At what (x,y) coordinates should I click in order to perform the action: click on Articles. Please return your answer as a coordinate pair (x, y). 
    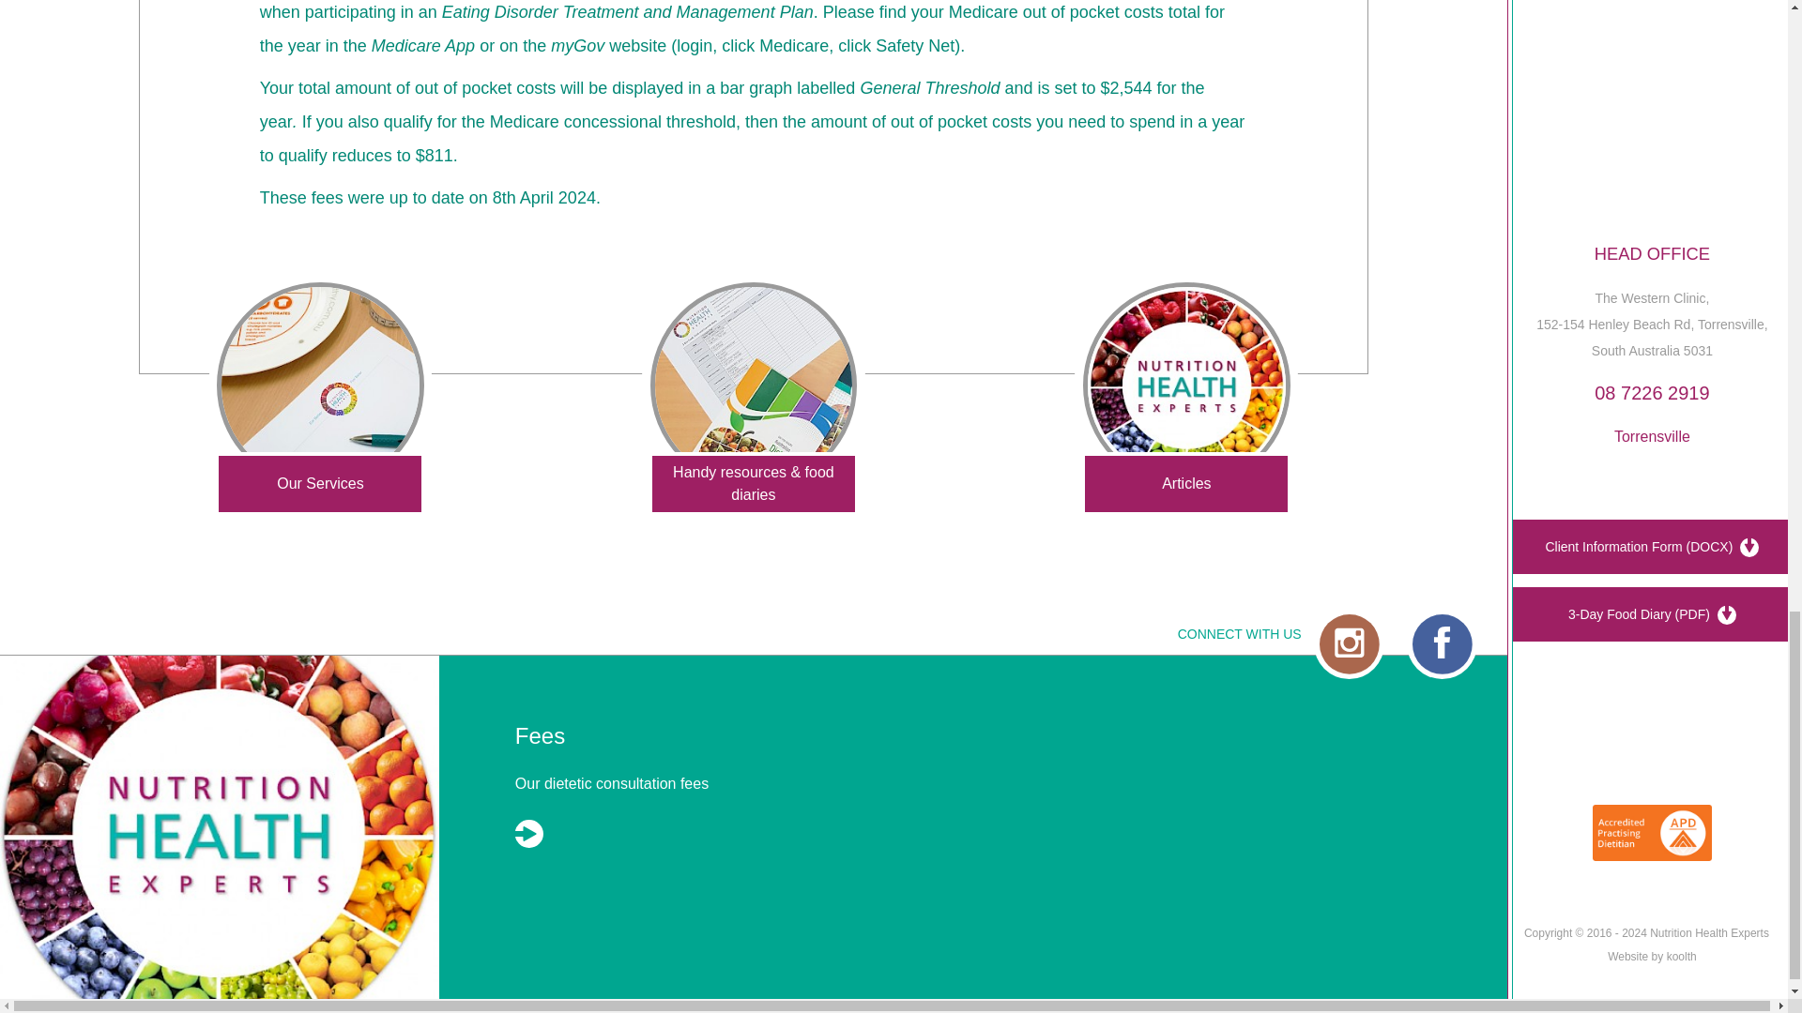
    Looking at the image, I should click on (1186, 388).